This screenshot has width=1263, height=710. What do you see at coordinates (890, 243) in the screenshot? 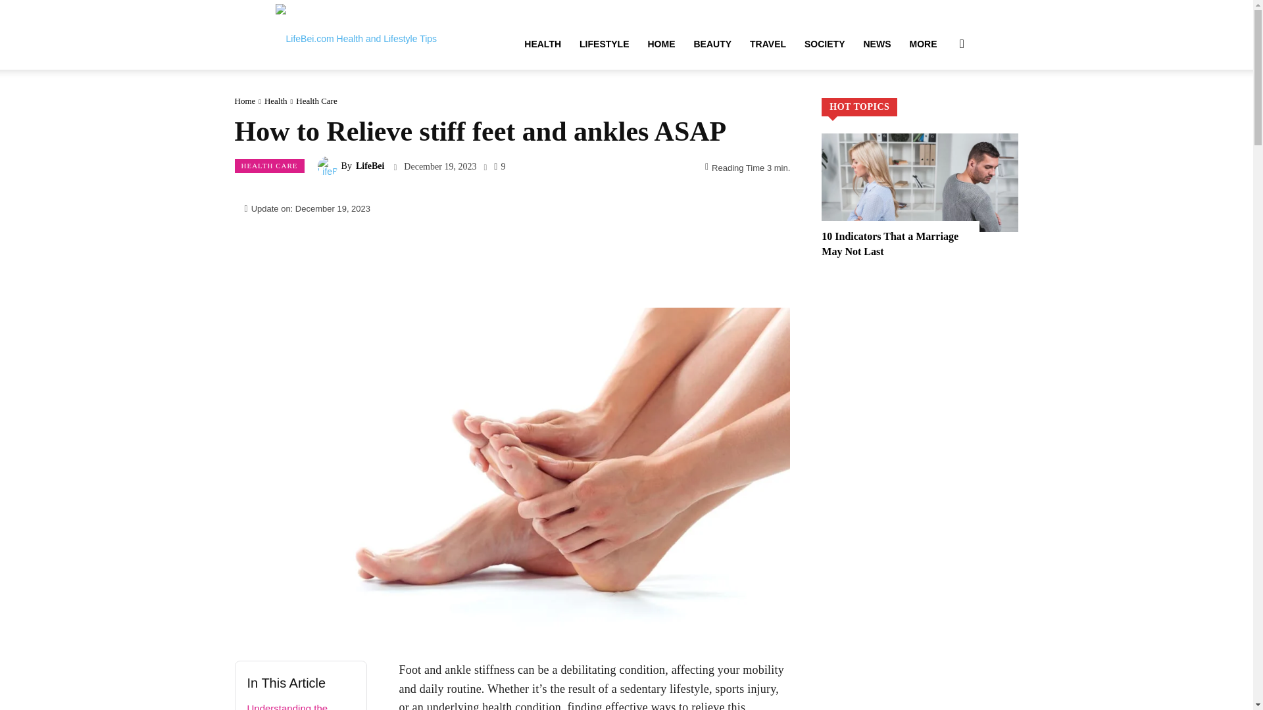
I see `10 Indicators That a Marriage May Not Last` at bounding box center [890, 243].